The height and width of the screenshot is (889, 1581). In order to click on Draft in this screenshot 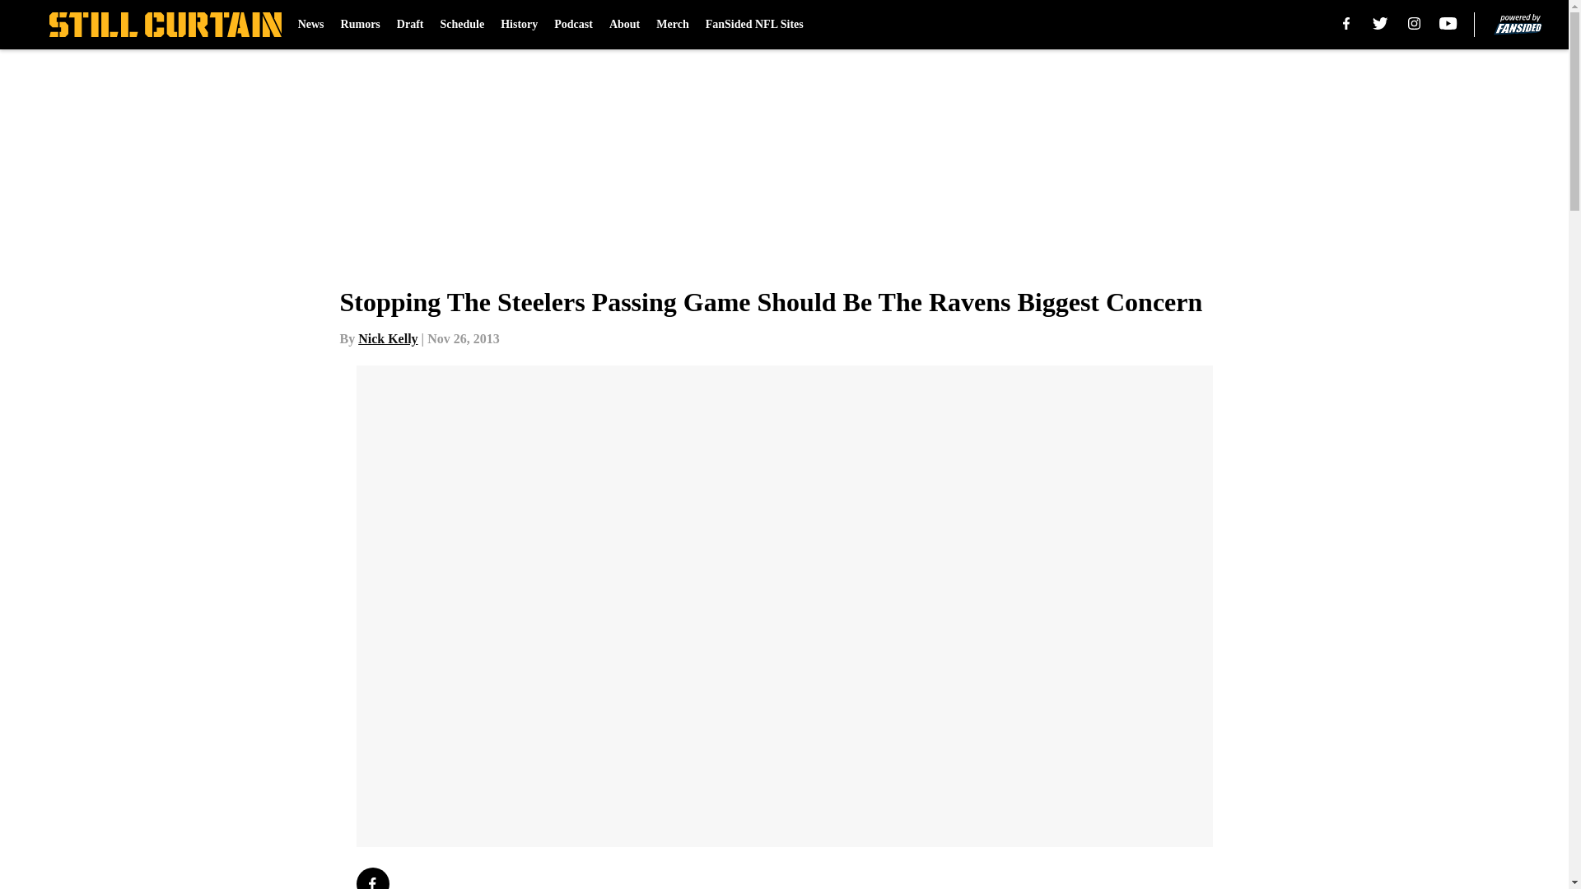, I will do `click(410, 25)`.